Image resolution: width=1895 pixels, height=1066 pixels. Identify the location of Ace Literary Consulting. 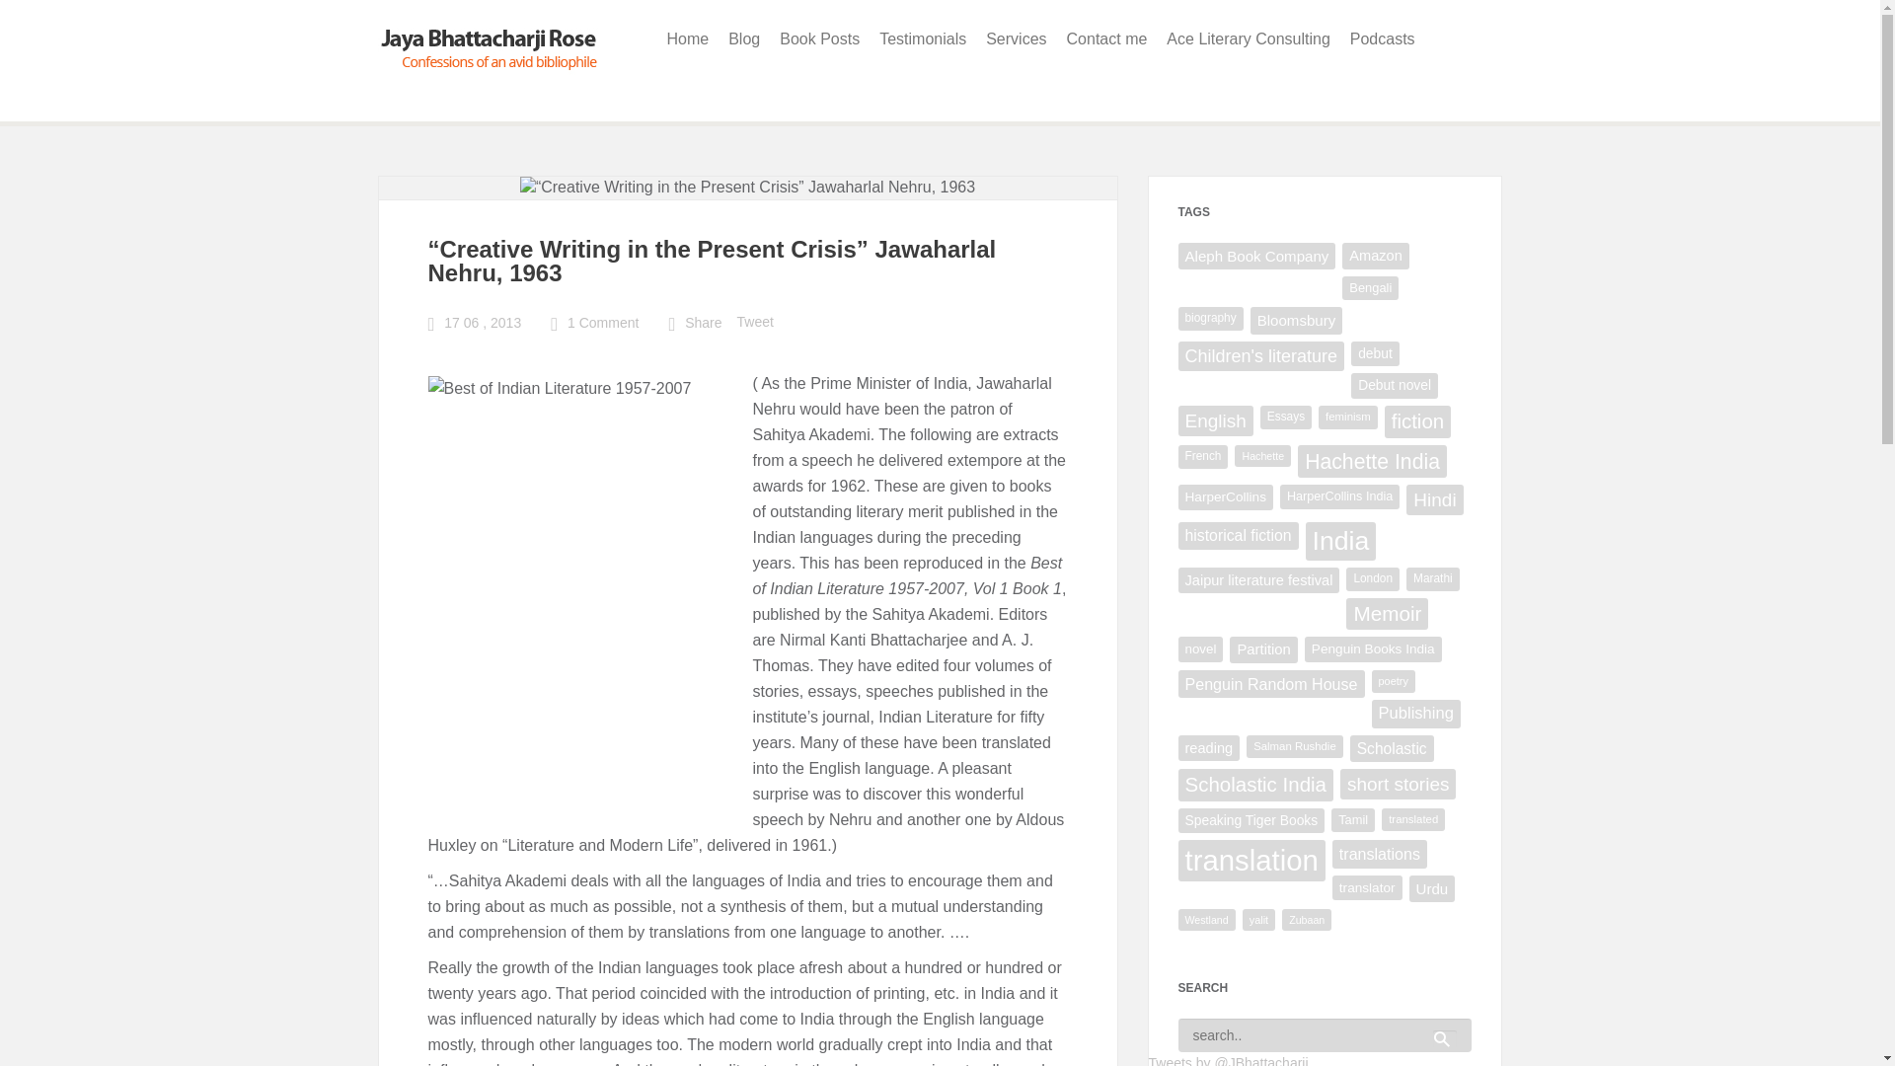
(1248, 39).